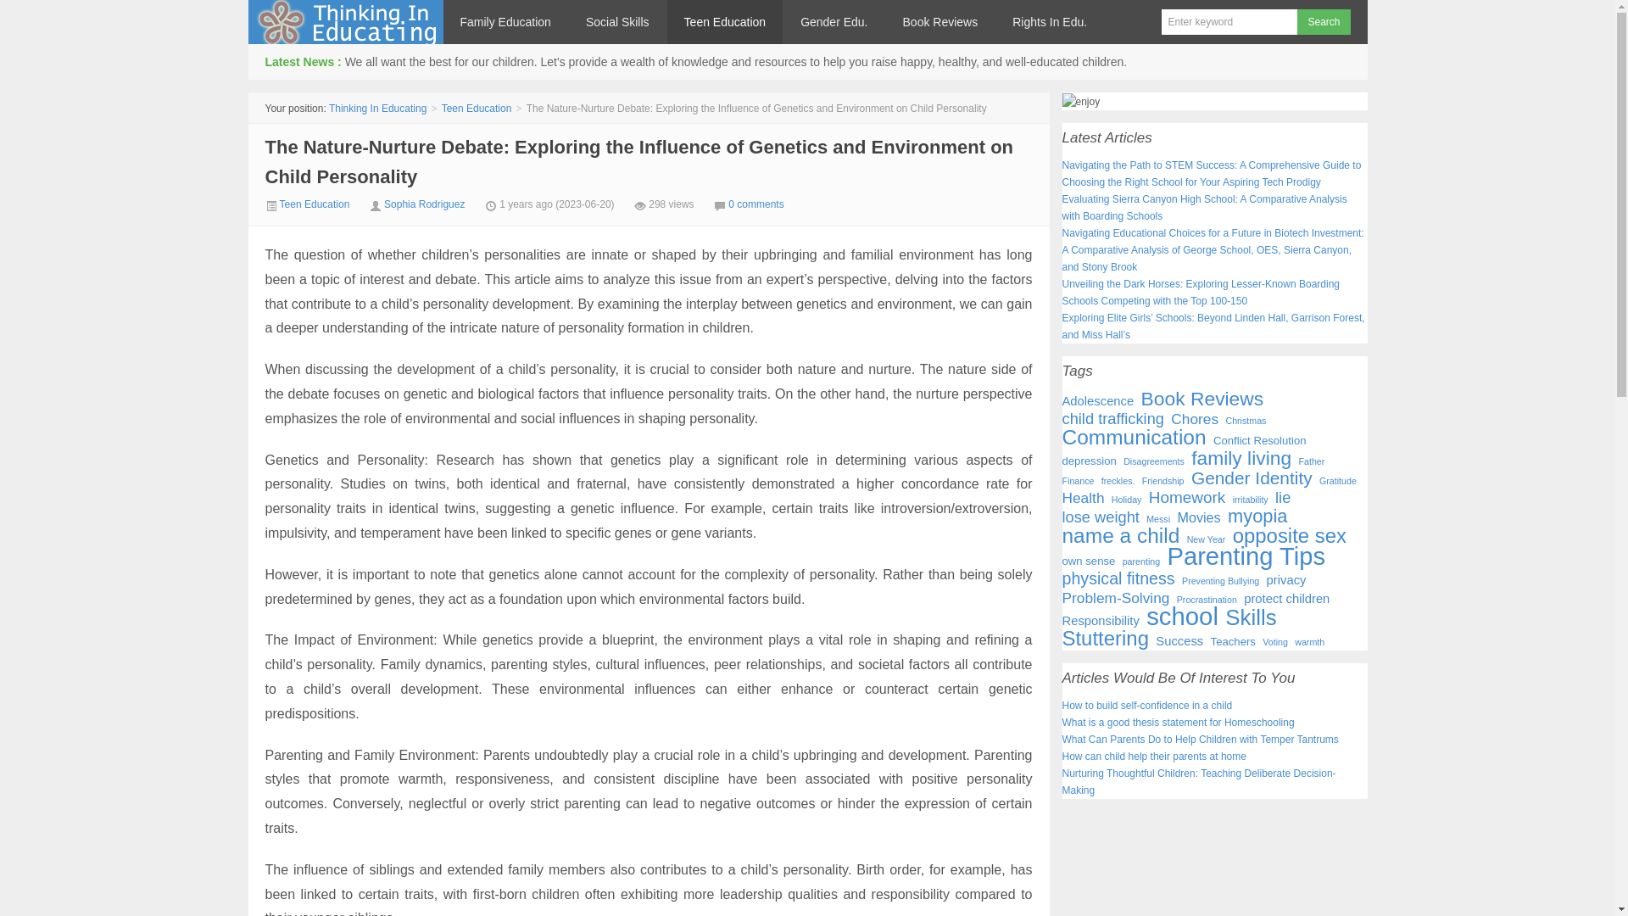 This screenshot has width=1628, height=916. I want to click on Thinking In Educating, so click(377, 109).